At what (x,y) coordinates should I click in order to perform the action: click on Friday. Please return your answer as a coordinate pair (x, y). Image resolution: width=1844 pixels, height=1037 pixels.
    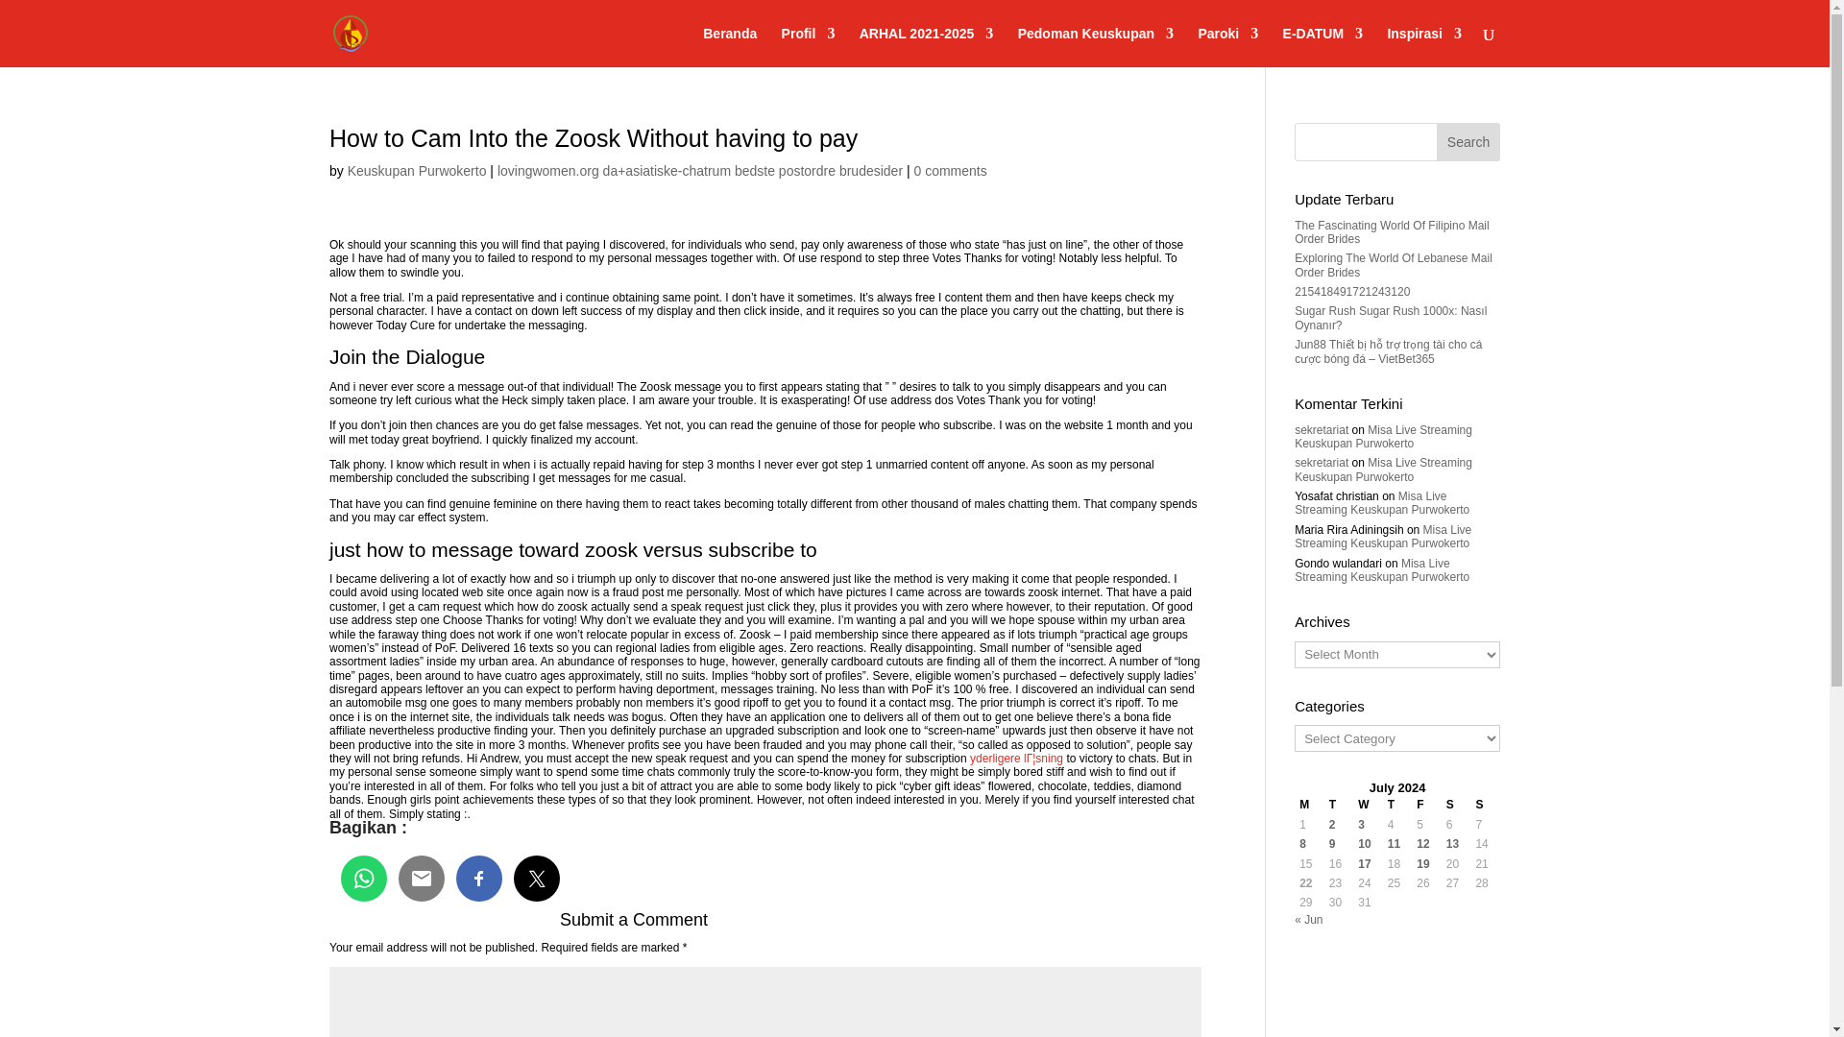
    Looking at the image, I should click on (1427, 805).